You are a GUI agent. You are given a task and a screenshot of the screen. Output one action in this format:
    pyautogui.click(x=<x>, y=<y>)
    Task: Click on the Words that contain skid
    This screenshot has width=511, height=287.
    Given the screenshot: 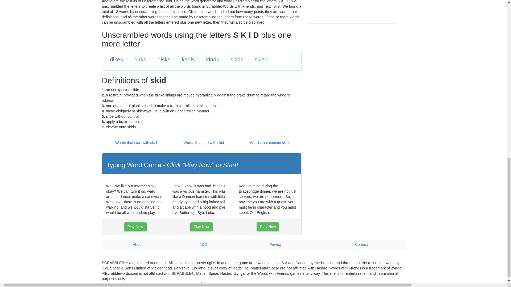 What is the action you would take?
    pyautogui.click(x=269, y=143)
    